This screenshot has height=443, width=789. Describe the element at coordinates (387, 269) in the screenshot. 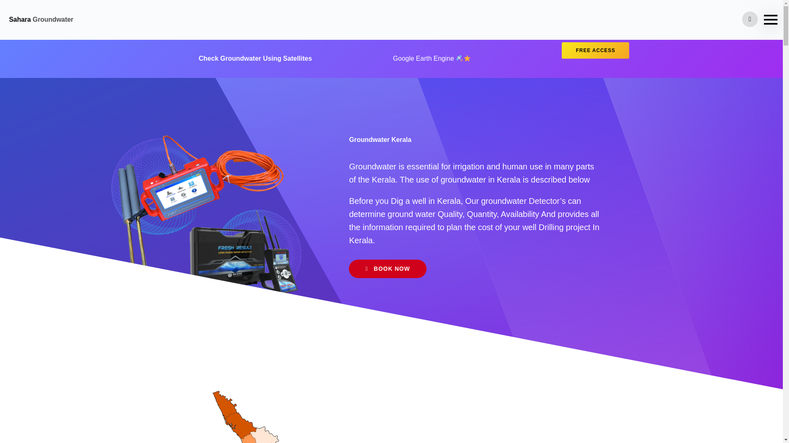

I see `BOOK NOW` at that location.